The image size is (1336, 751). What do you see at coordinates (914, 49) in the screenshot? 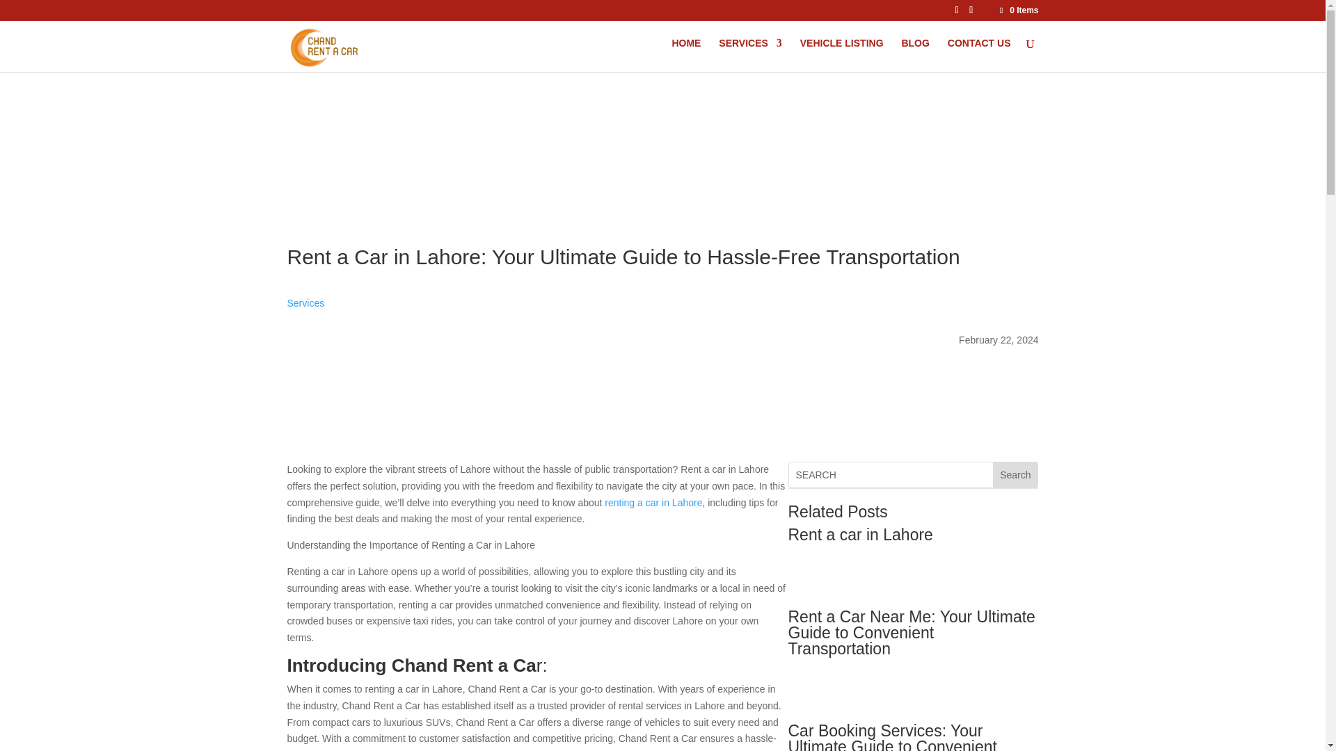
I see `BLOG` at bounding box center [914, 49].